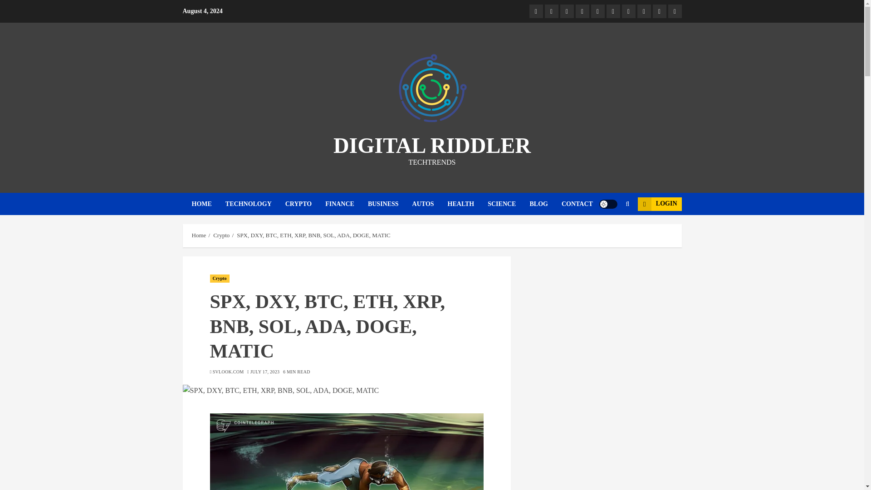  Describe the element at coordinates (432, 145) in the screenshot. I see `DIGITAL RIDDLER` at that location.